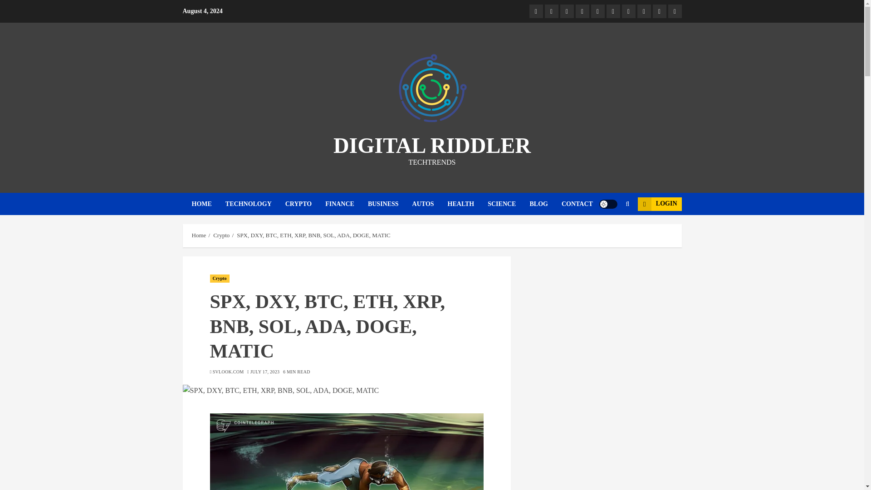  Describe the element at coordinates (432, 145) in the screenshot. I see `DIGITAL RIDDLER` at that location.